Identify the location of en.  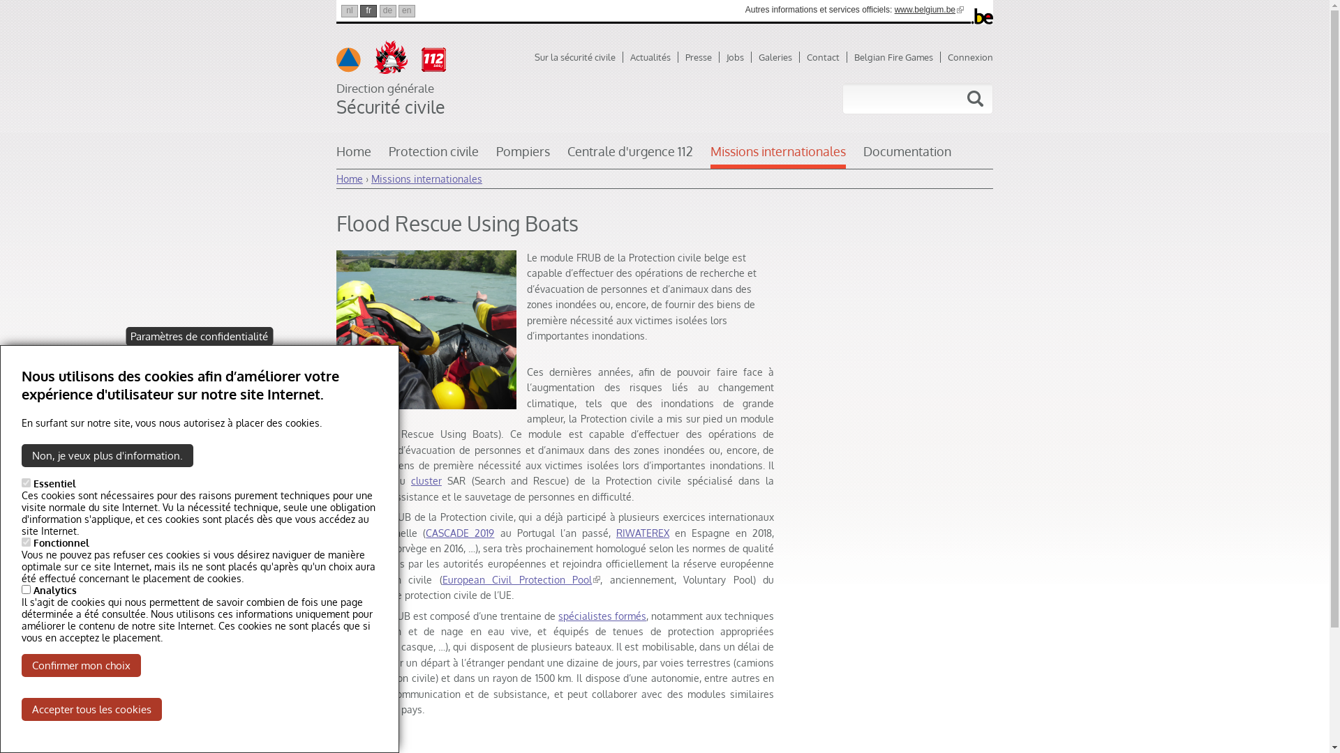
(407, 11).